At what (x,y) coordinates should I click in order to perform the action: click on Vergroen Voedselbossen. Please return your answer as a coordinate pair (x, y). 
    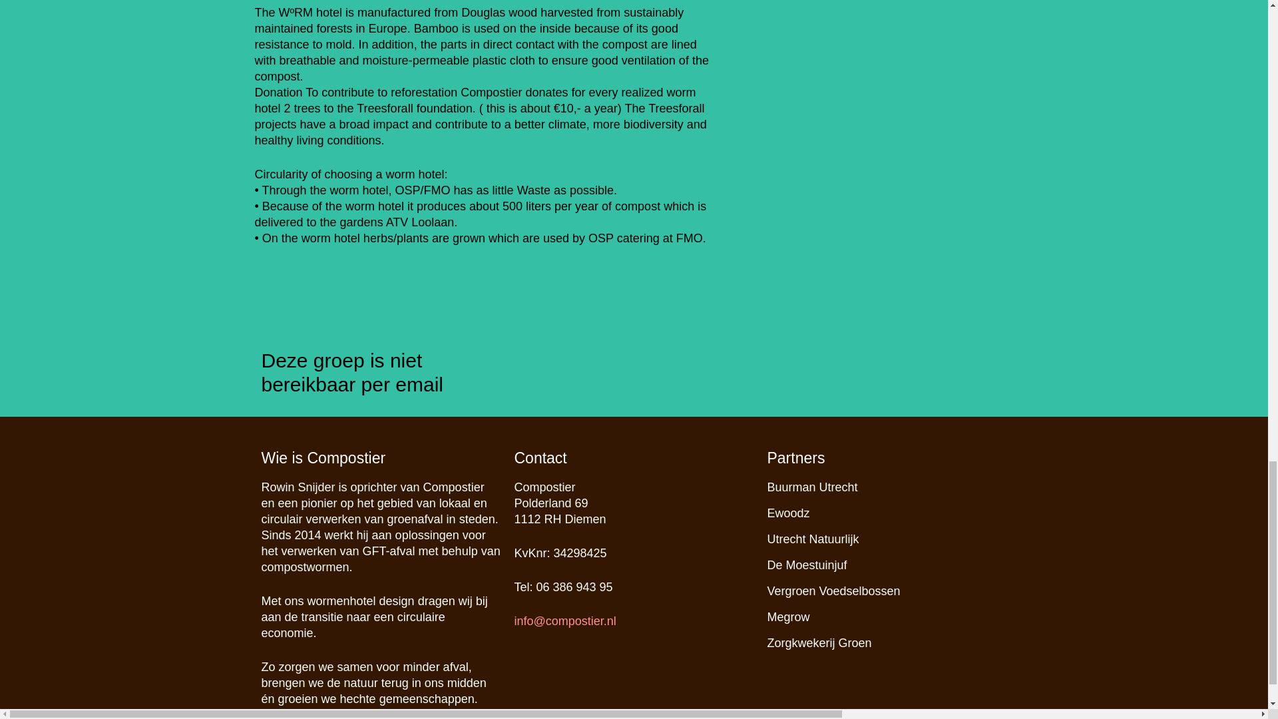
    Looking at the image, I should click on (833, 591).